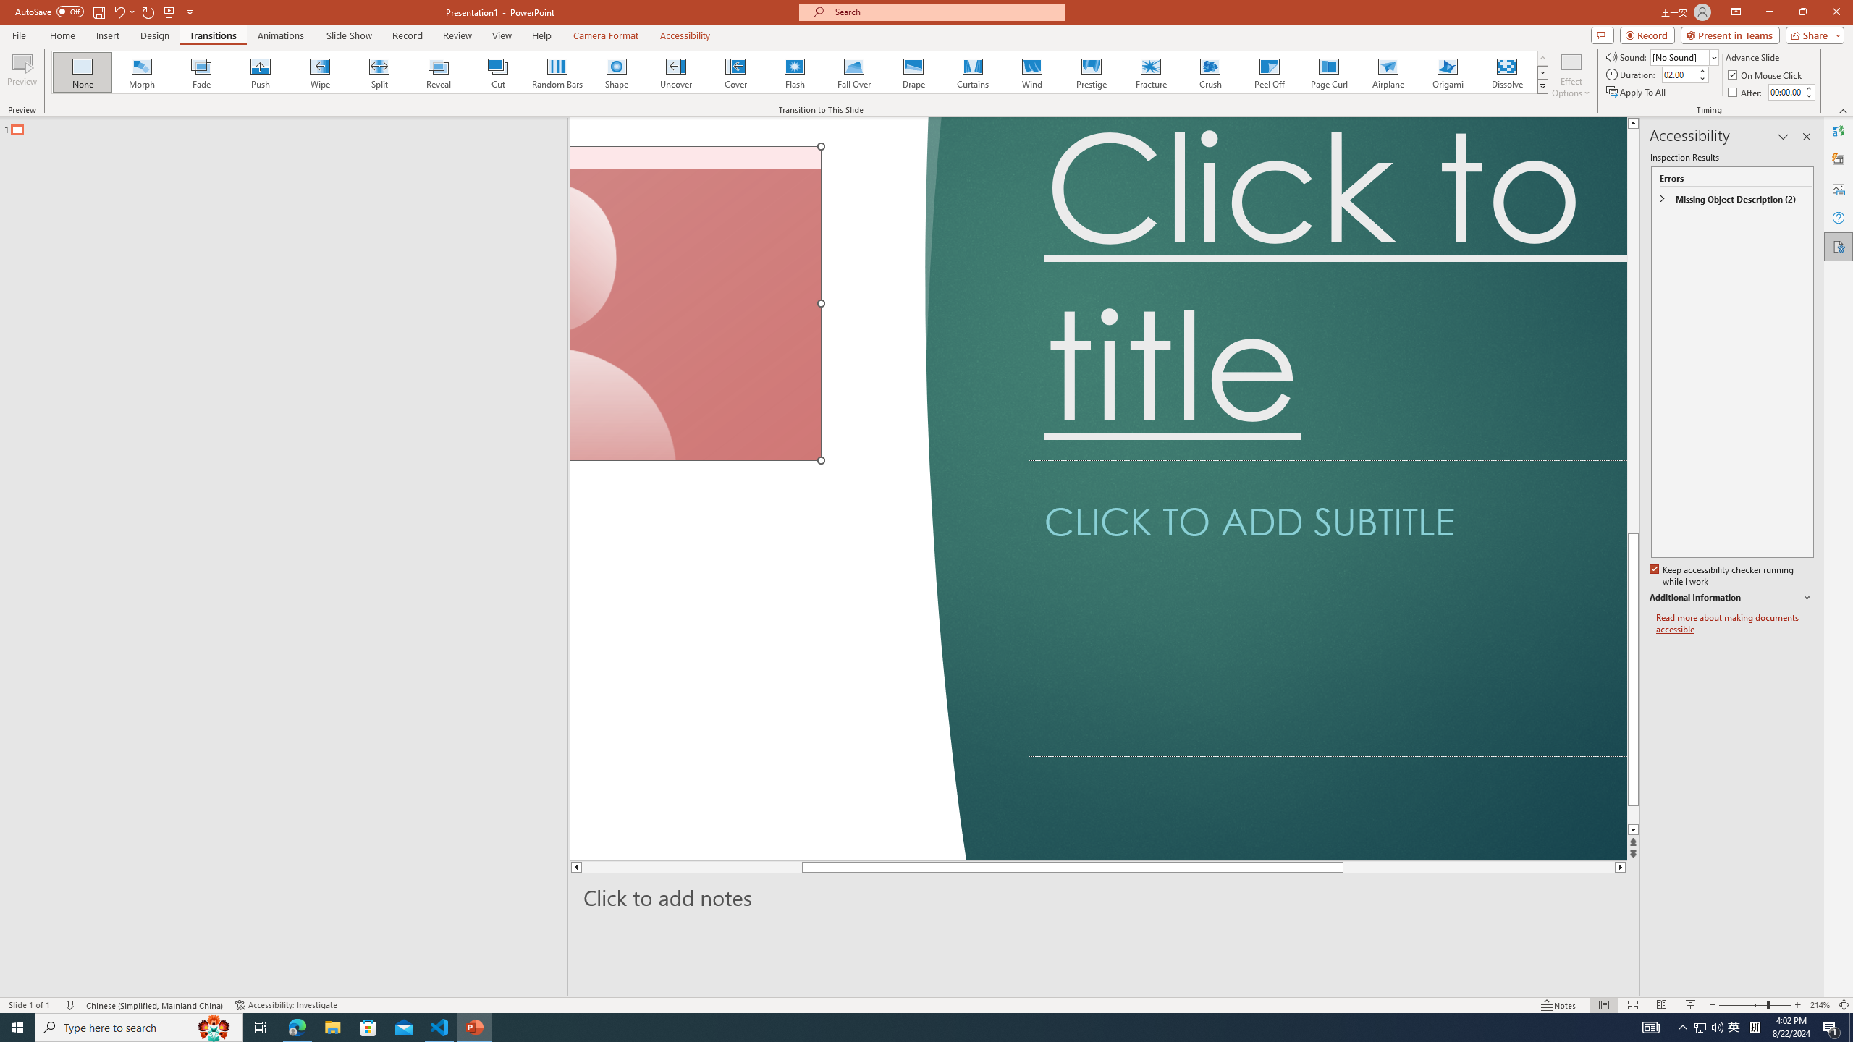 This screenshot has width=1853, height=1042. I want to click on Drape, so click(913, 72).